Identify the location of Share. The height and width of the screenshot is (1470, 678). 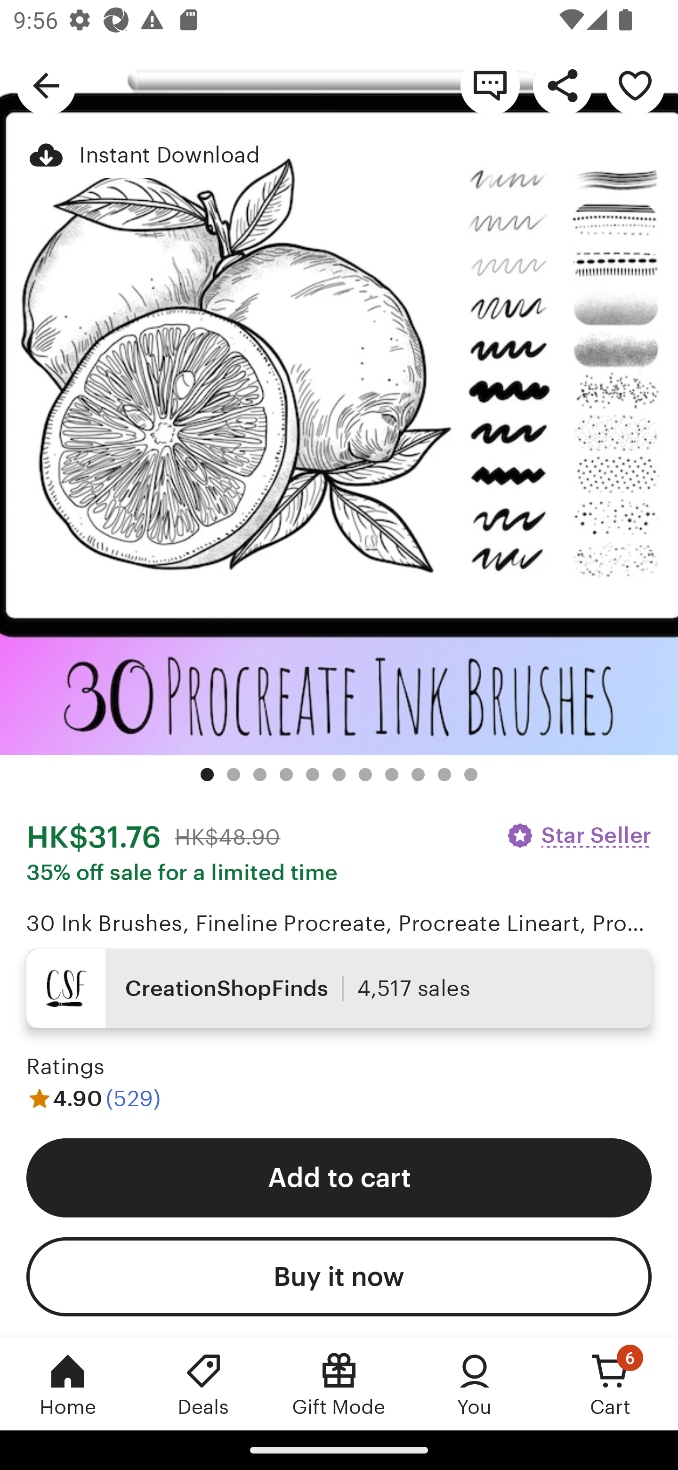
(562, 85).